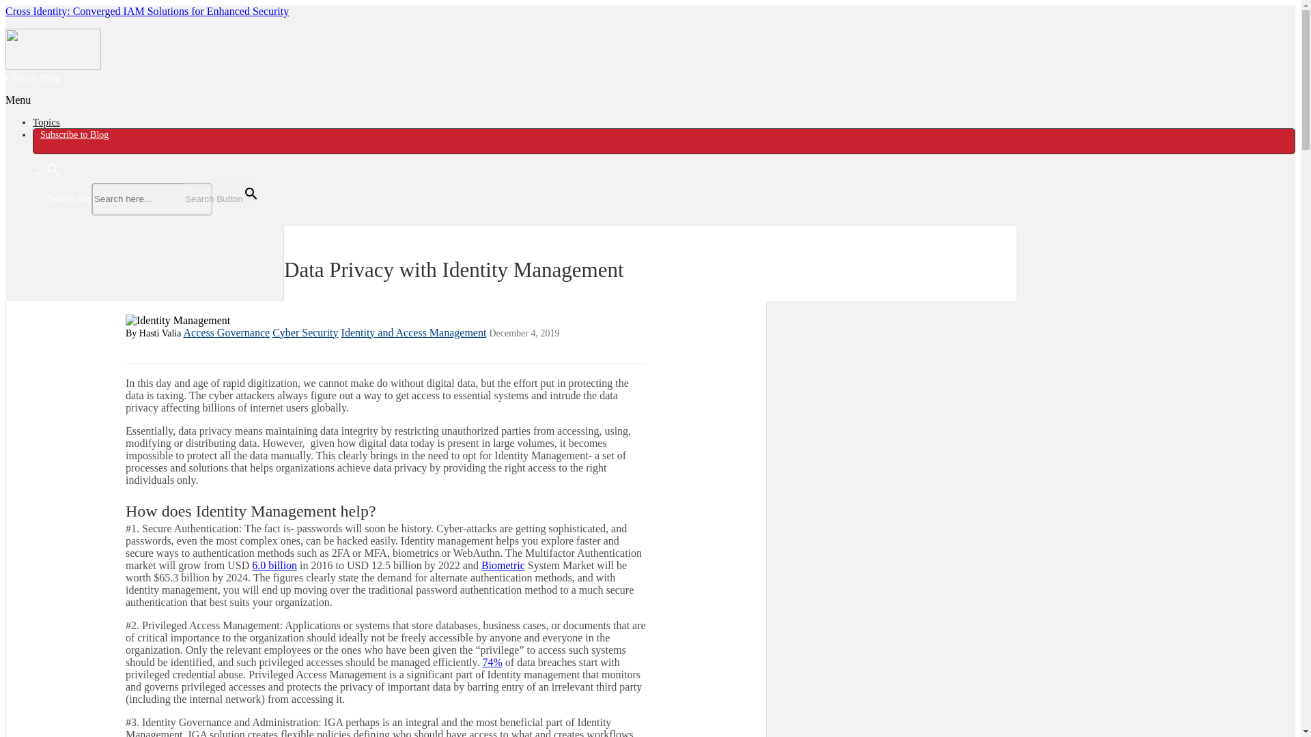  I want to click on Topics, so click(46, 121).